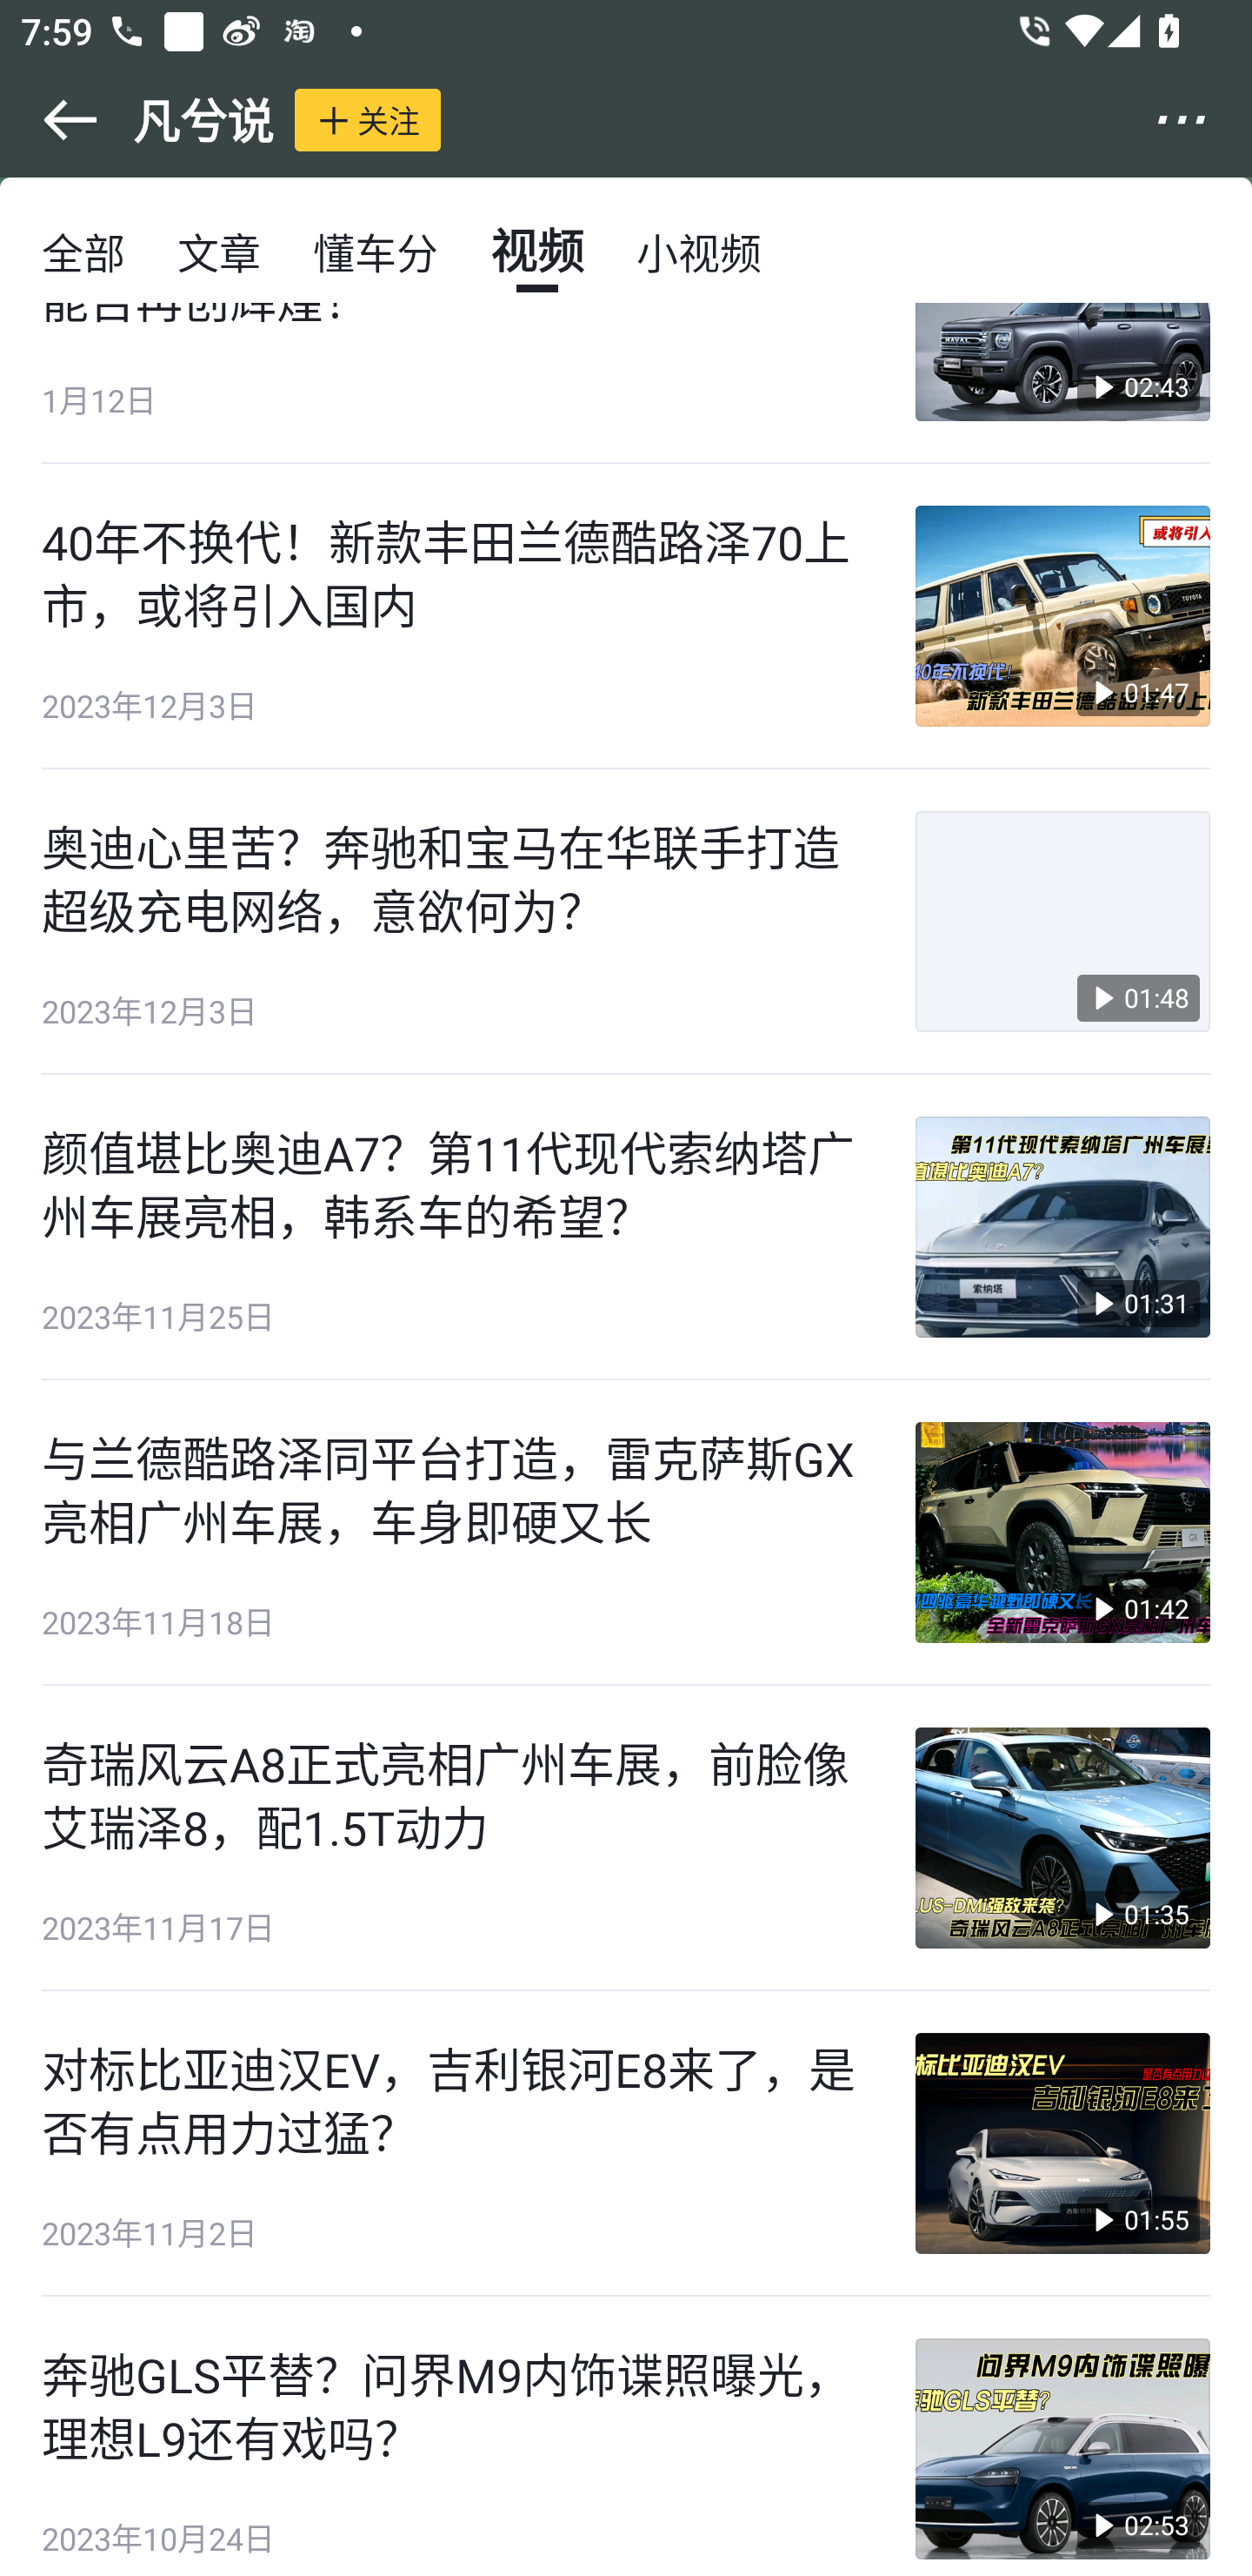 The height and width of the screenshot is (2576, 1252). What do you see at coordinates (1202, 120) in the screenshot?
I see `` at bounding box center [1202, 120].